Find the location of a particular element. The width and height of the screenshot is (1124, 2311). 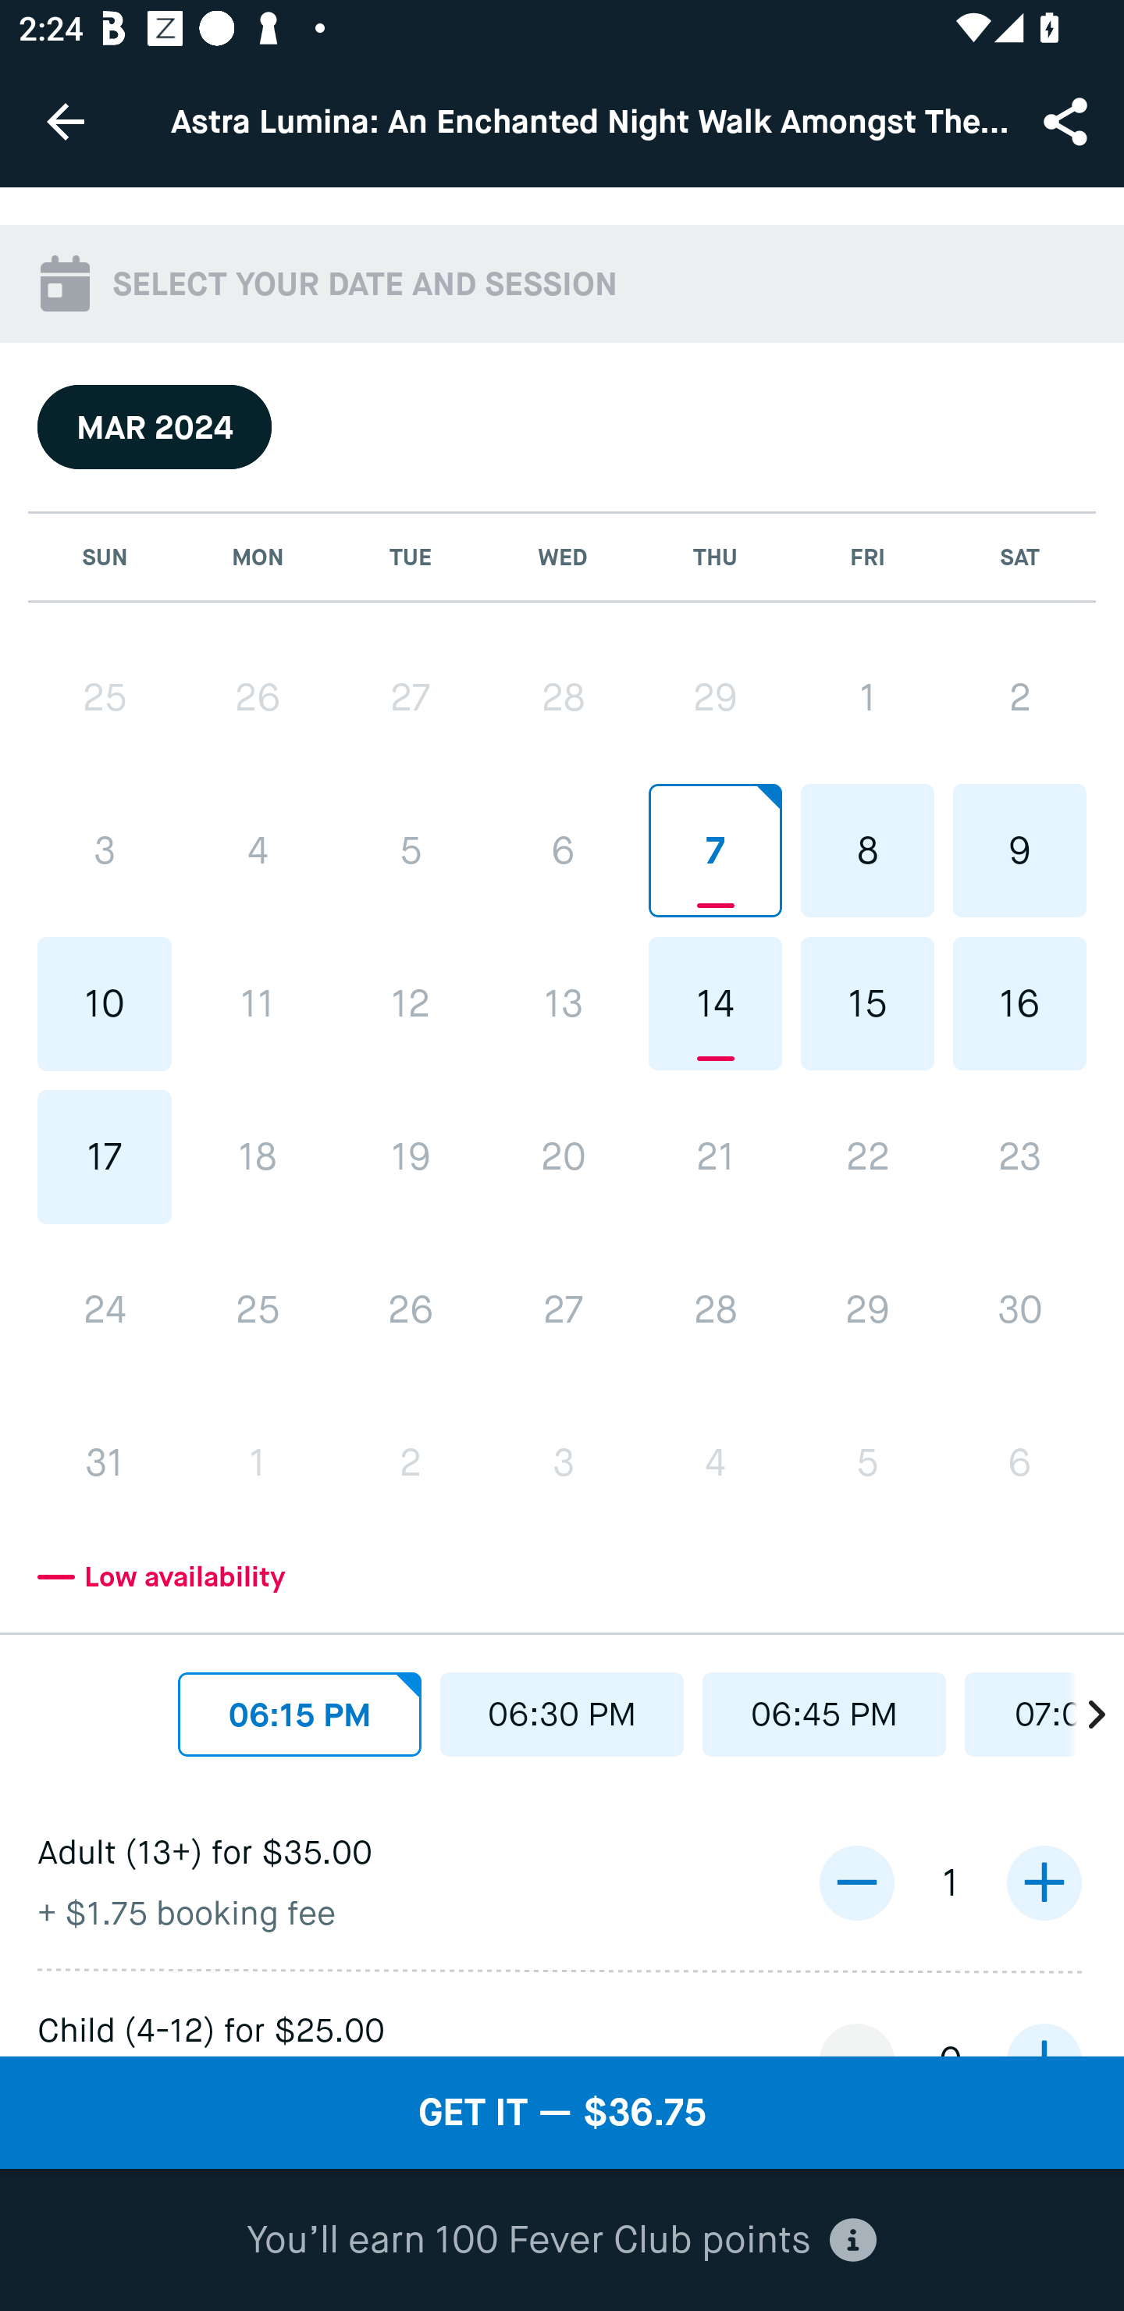

5 is located at coordinates (411, 850).